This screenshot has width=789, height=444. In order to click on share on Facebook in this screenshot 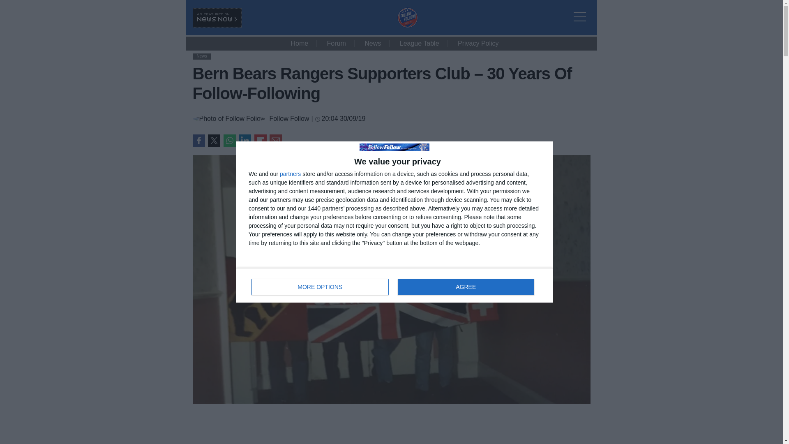, I will do `click(198, 140)`.